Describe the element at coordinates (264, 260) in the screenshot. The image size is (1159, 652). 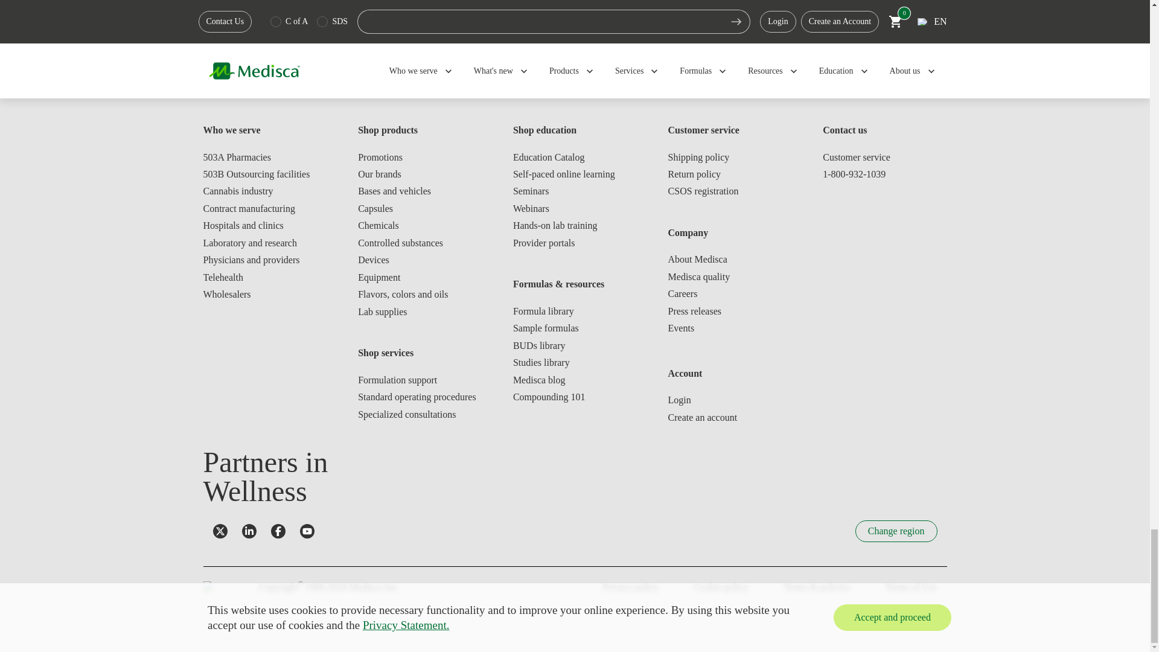
I see `Physicians and providers` at that location.